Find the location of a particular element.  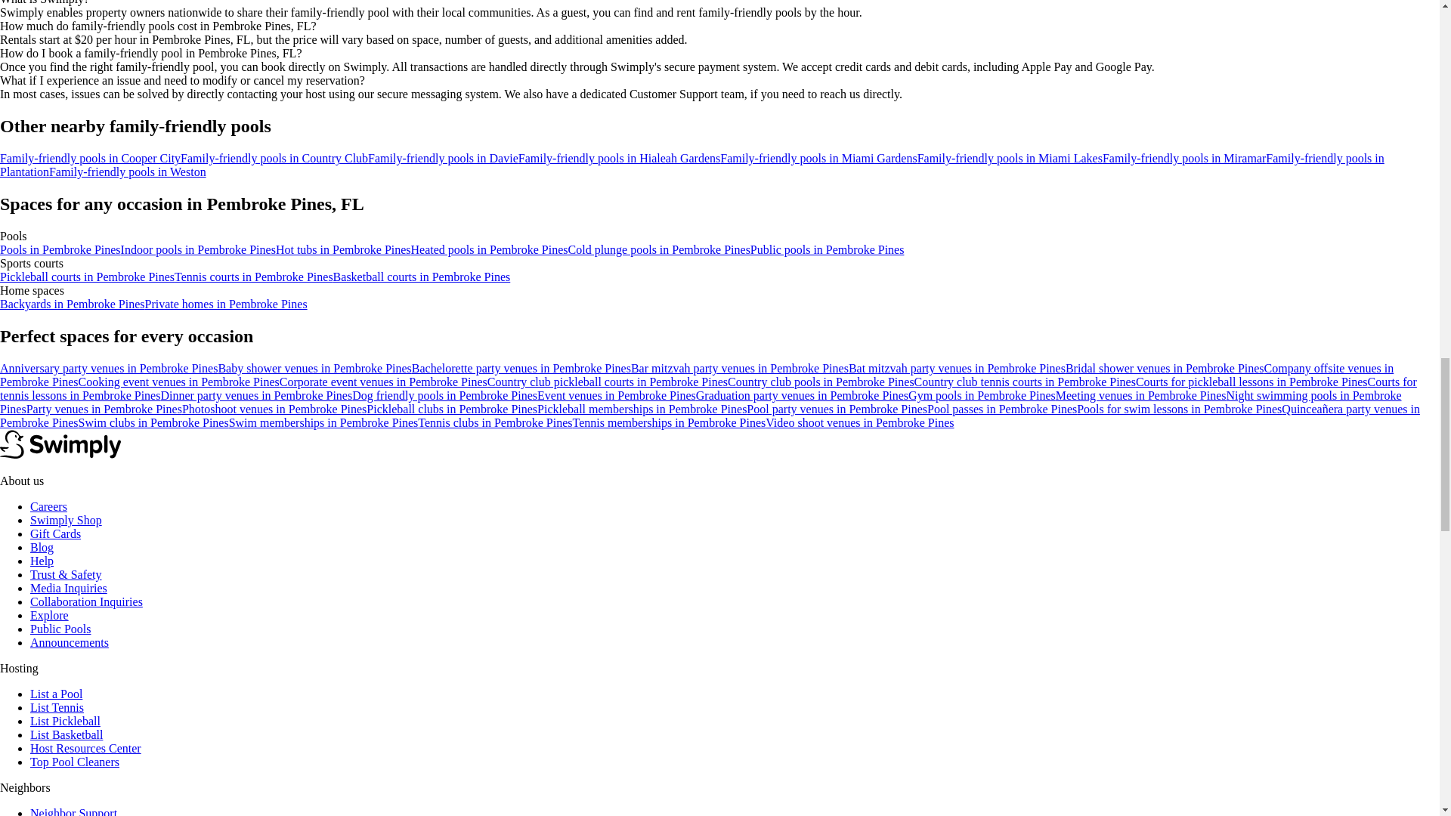

Family-friendly pools in Hialeah Gardens is located at coordinates (620, 158).